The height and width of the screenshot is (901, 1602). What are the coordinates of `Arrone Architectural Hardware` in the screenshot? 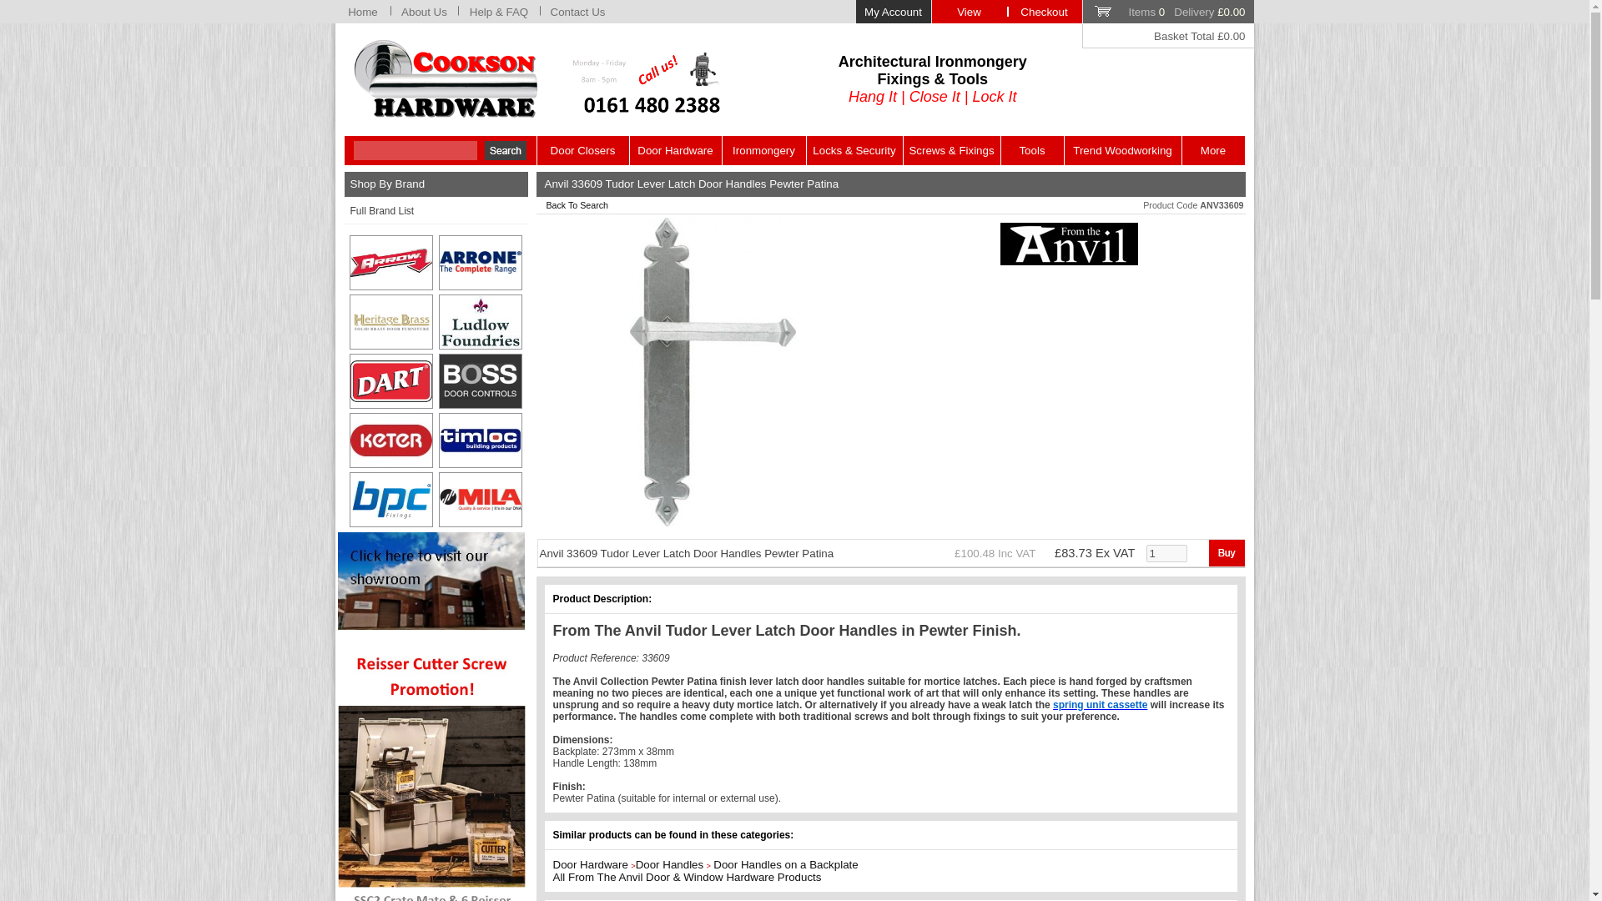 It's located at (481, 262).